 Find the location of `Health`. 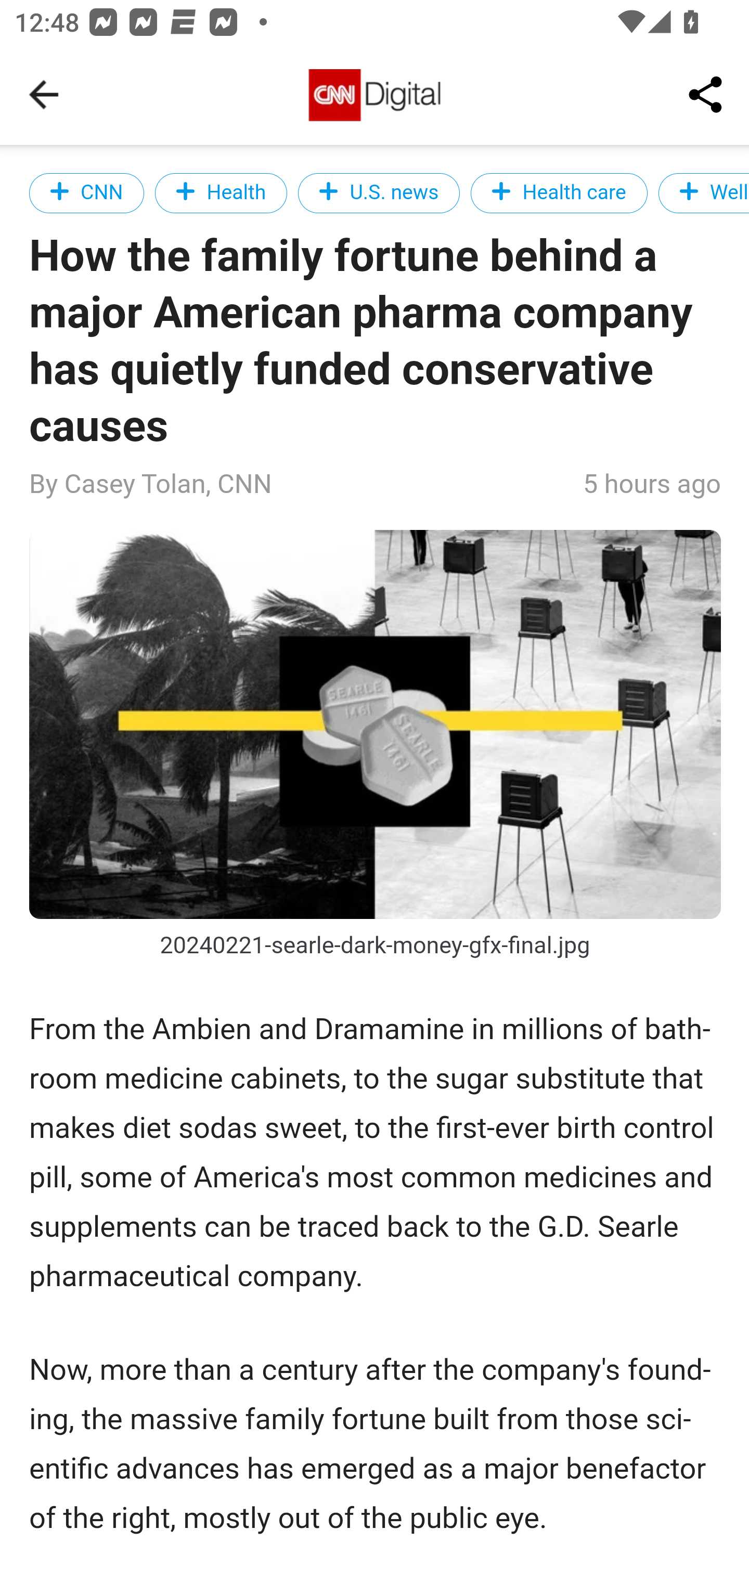

Health is located at coordinates (221, 192).